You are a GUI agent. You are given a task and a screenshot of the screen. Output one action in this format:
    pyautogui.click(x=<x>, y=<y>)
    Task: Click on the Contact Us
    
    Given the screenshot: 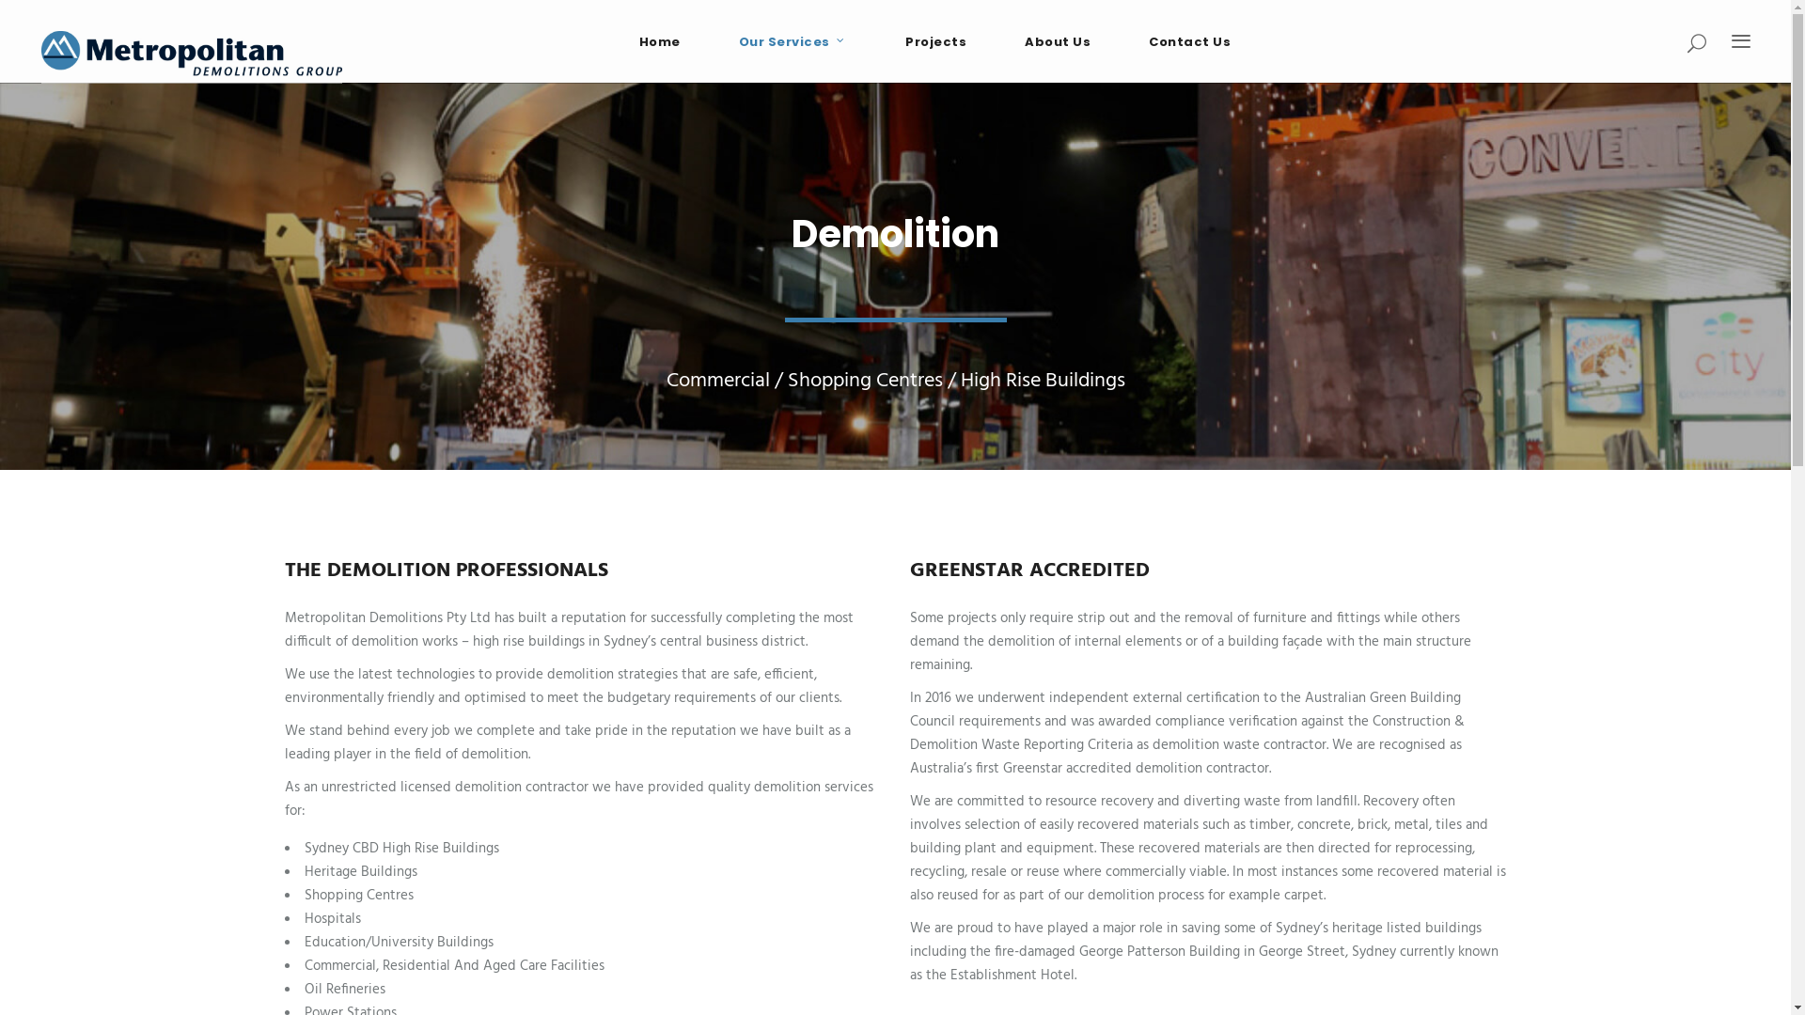 What is the action you would take?
    pyautogui.click(x=1190, y=41)
    